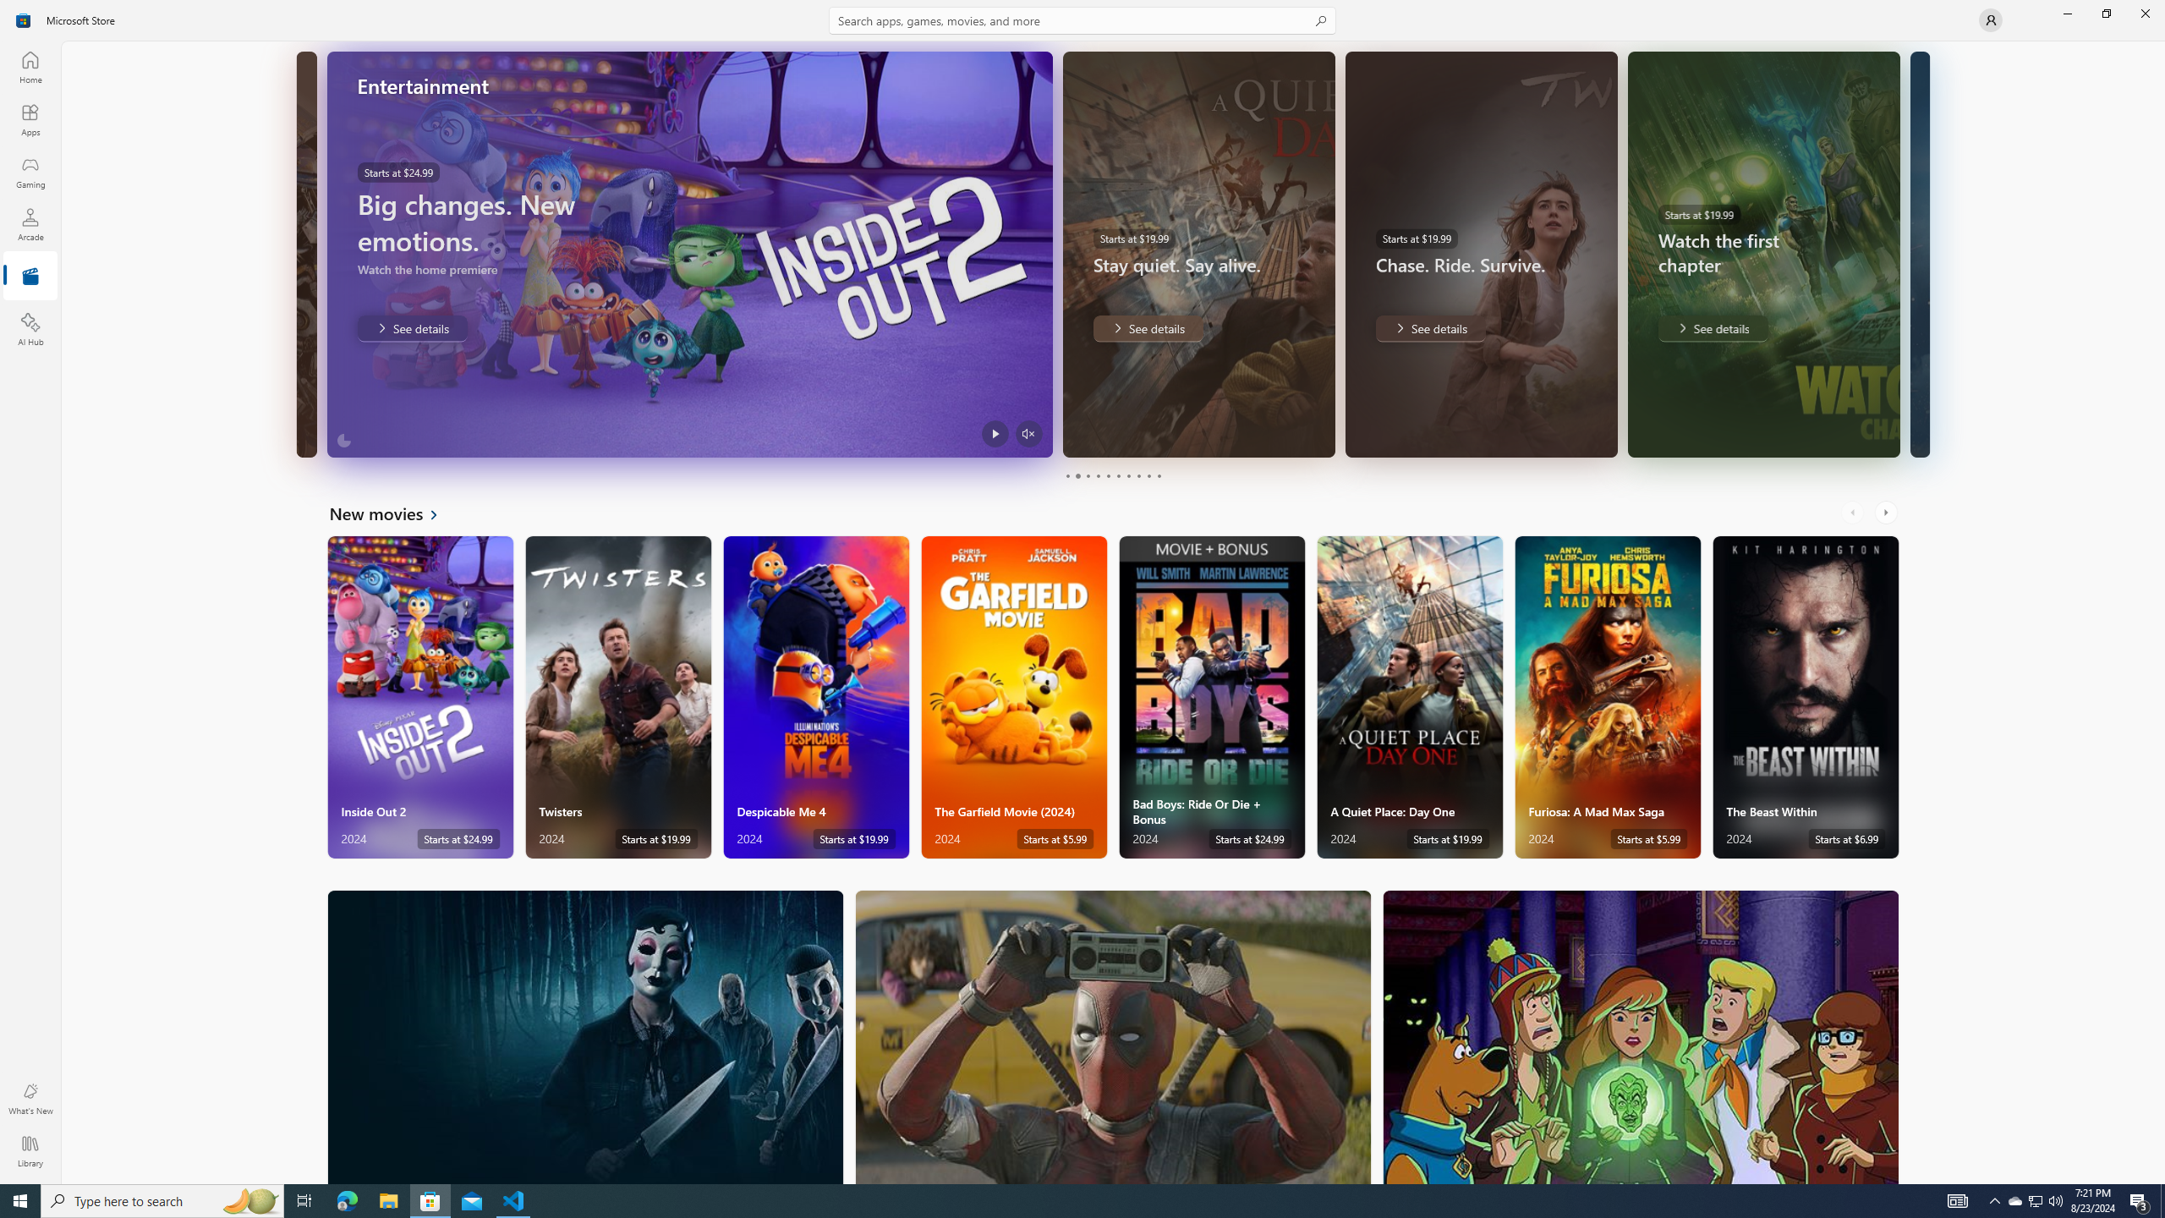 The image size is (2165, 1218). What do you see at coordinates (1098, 475) in the screenshot?
I see `Page 4` at bounding box center [1098, 475].